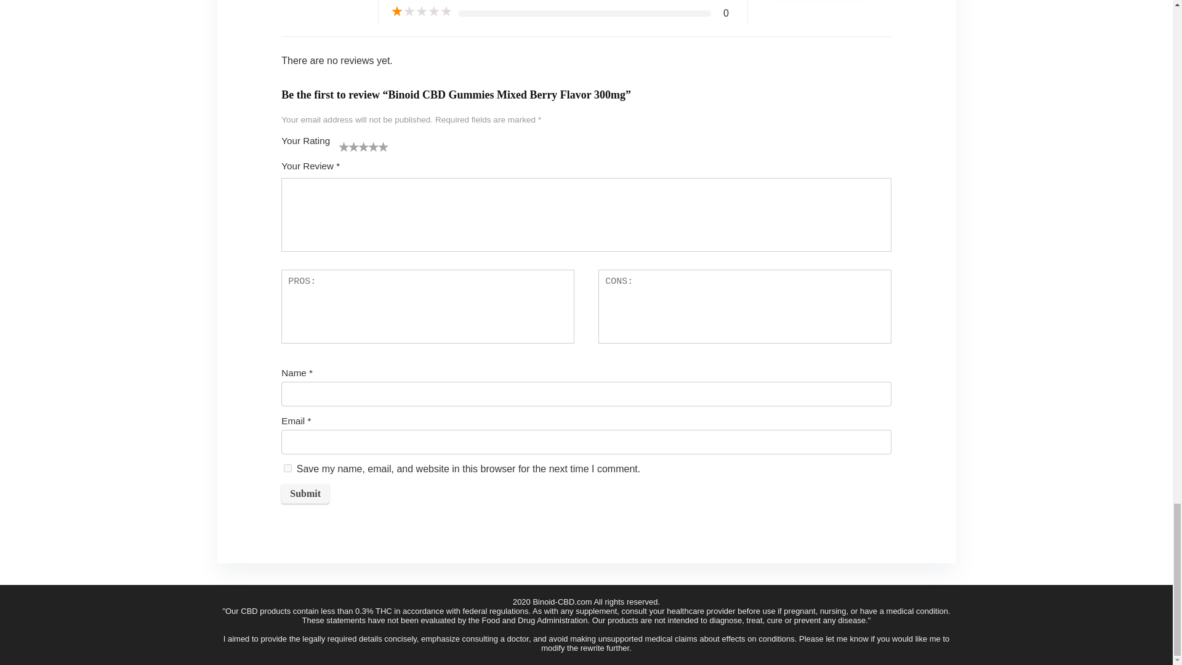 This screenshot has width=1182, height=665. Describe the element at coordinates (287, 468) in the screenshot. I see `yes` at that location.